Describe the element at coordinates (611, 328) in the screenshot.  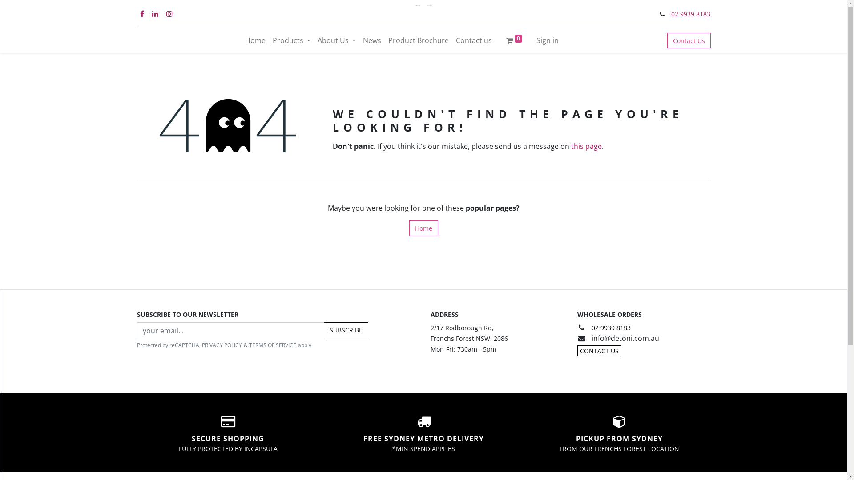
I see `02 9939 8183` at that location.